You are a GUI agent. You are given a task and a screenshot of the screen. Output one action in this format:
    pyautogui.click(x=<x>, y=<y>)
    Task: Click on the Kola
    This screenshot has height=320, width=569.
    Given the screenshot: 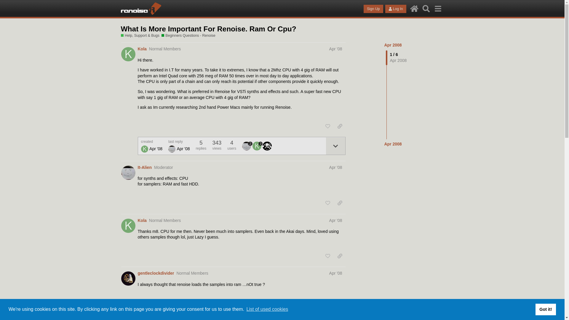 What is the action you would take?
    pyautogui.click(x=142, y=49)
    